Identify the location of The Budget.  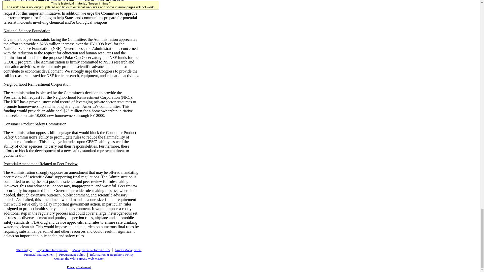
(24, 250).